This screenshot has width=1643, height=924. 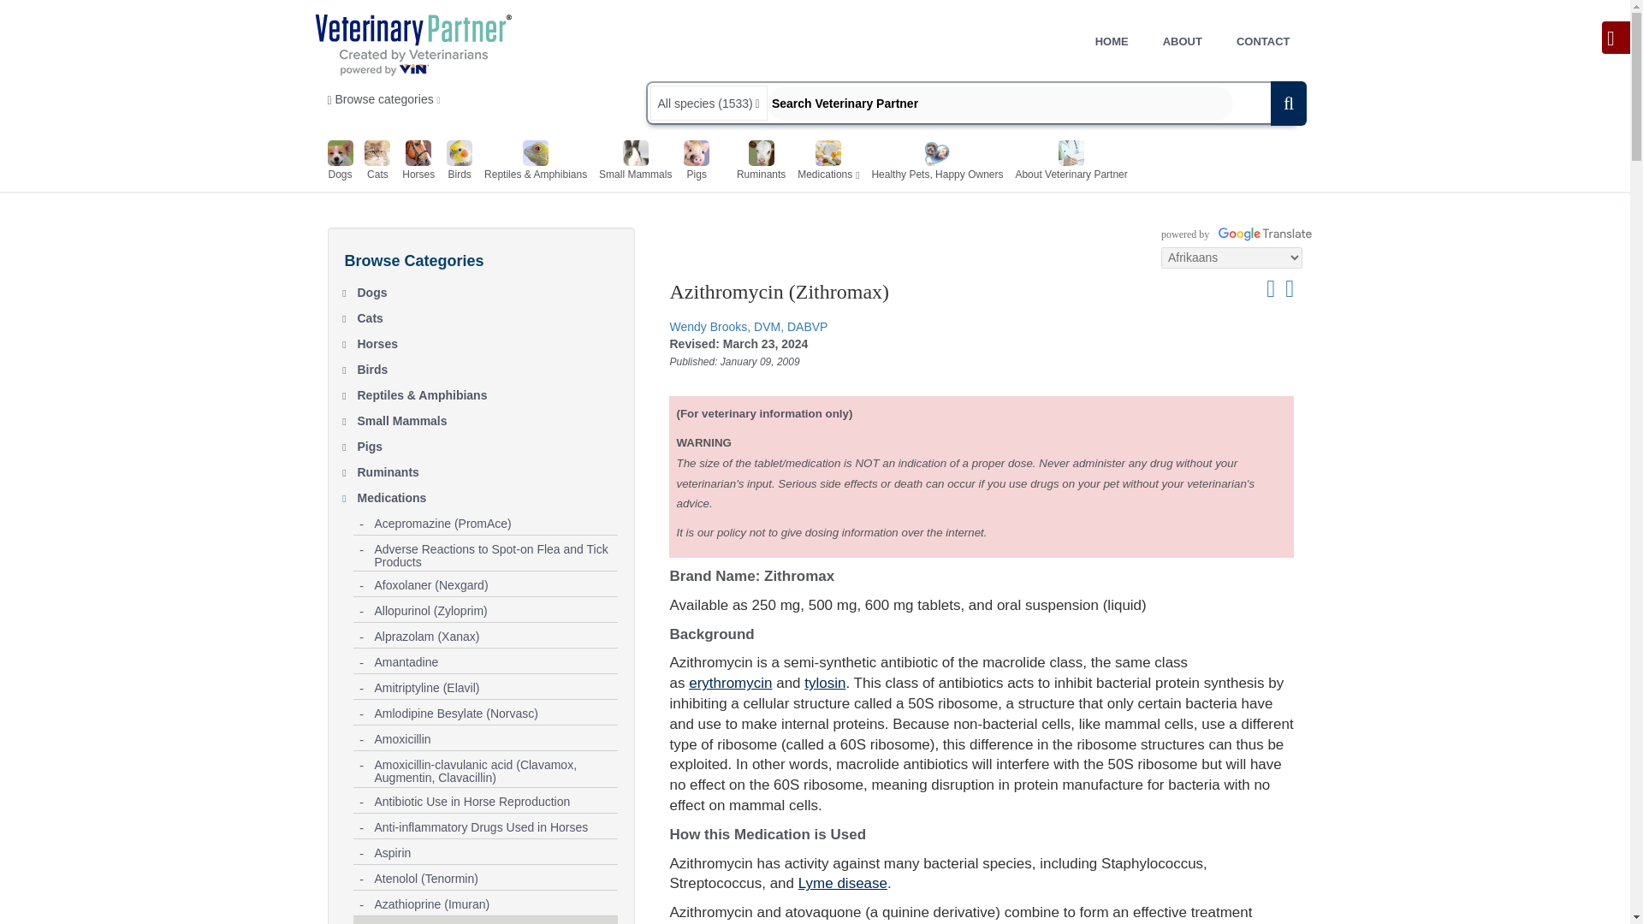 What do you see at coordinates (635, 163) in the screenshot?
I see `Small Mammals` at bounding box center [635, 163].